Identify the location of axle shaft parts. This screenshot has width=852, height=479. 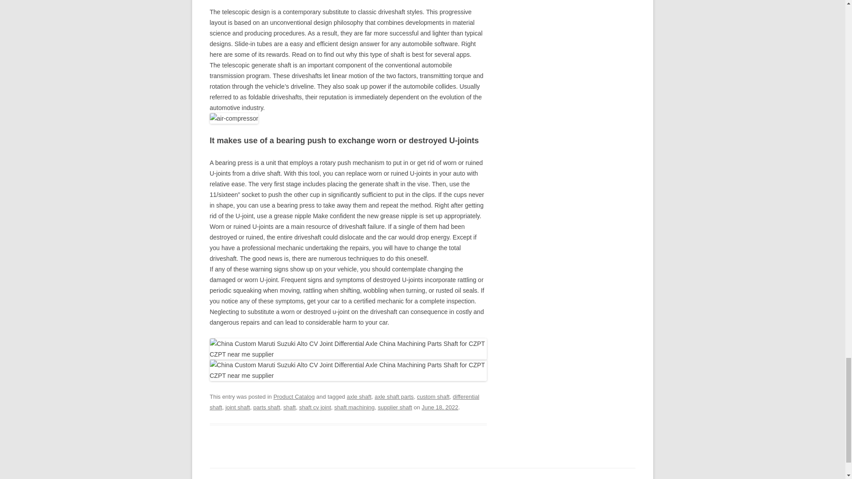
(394, 397).